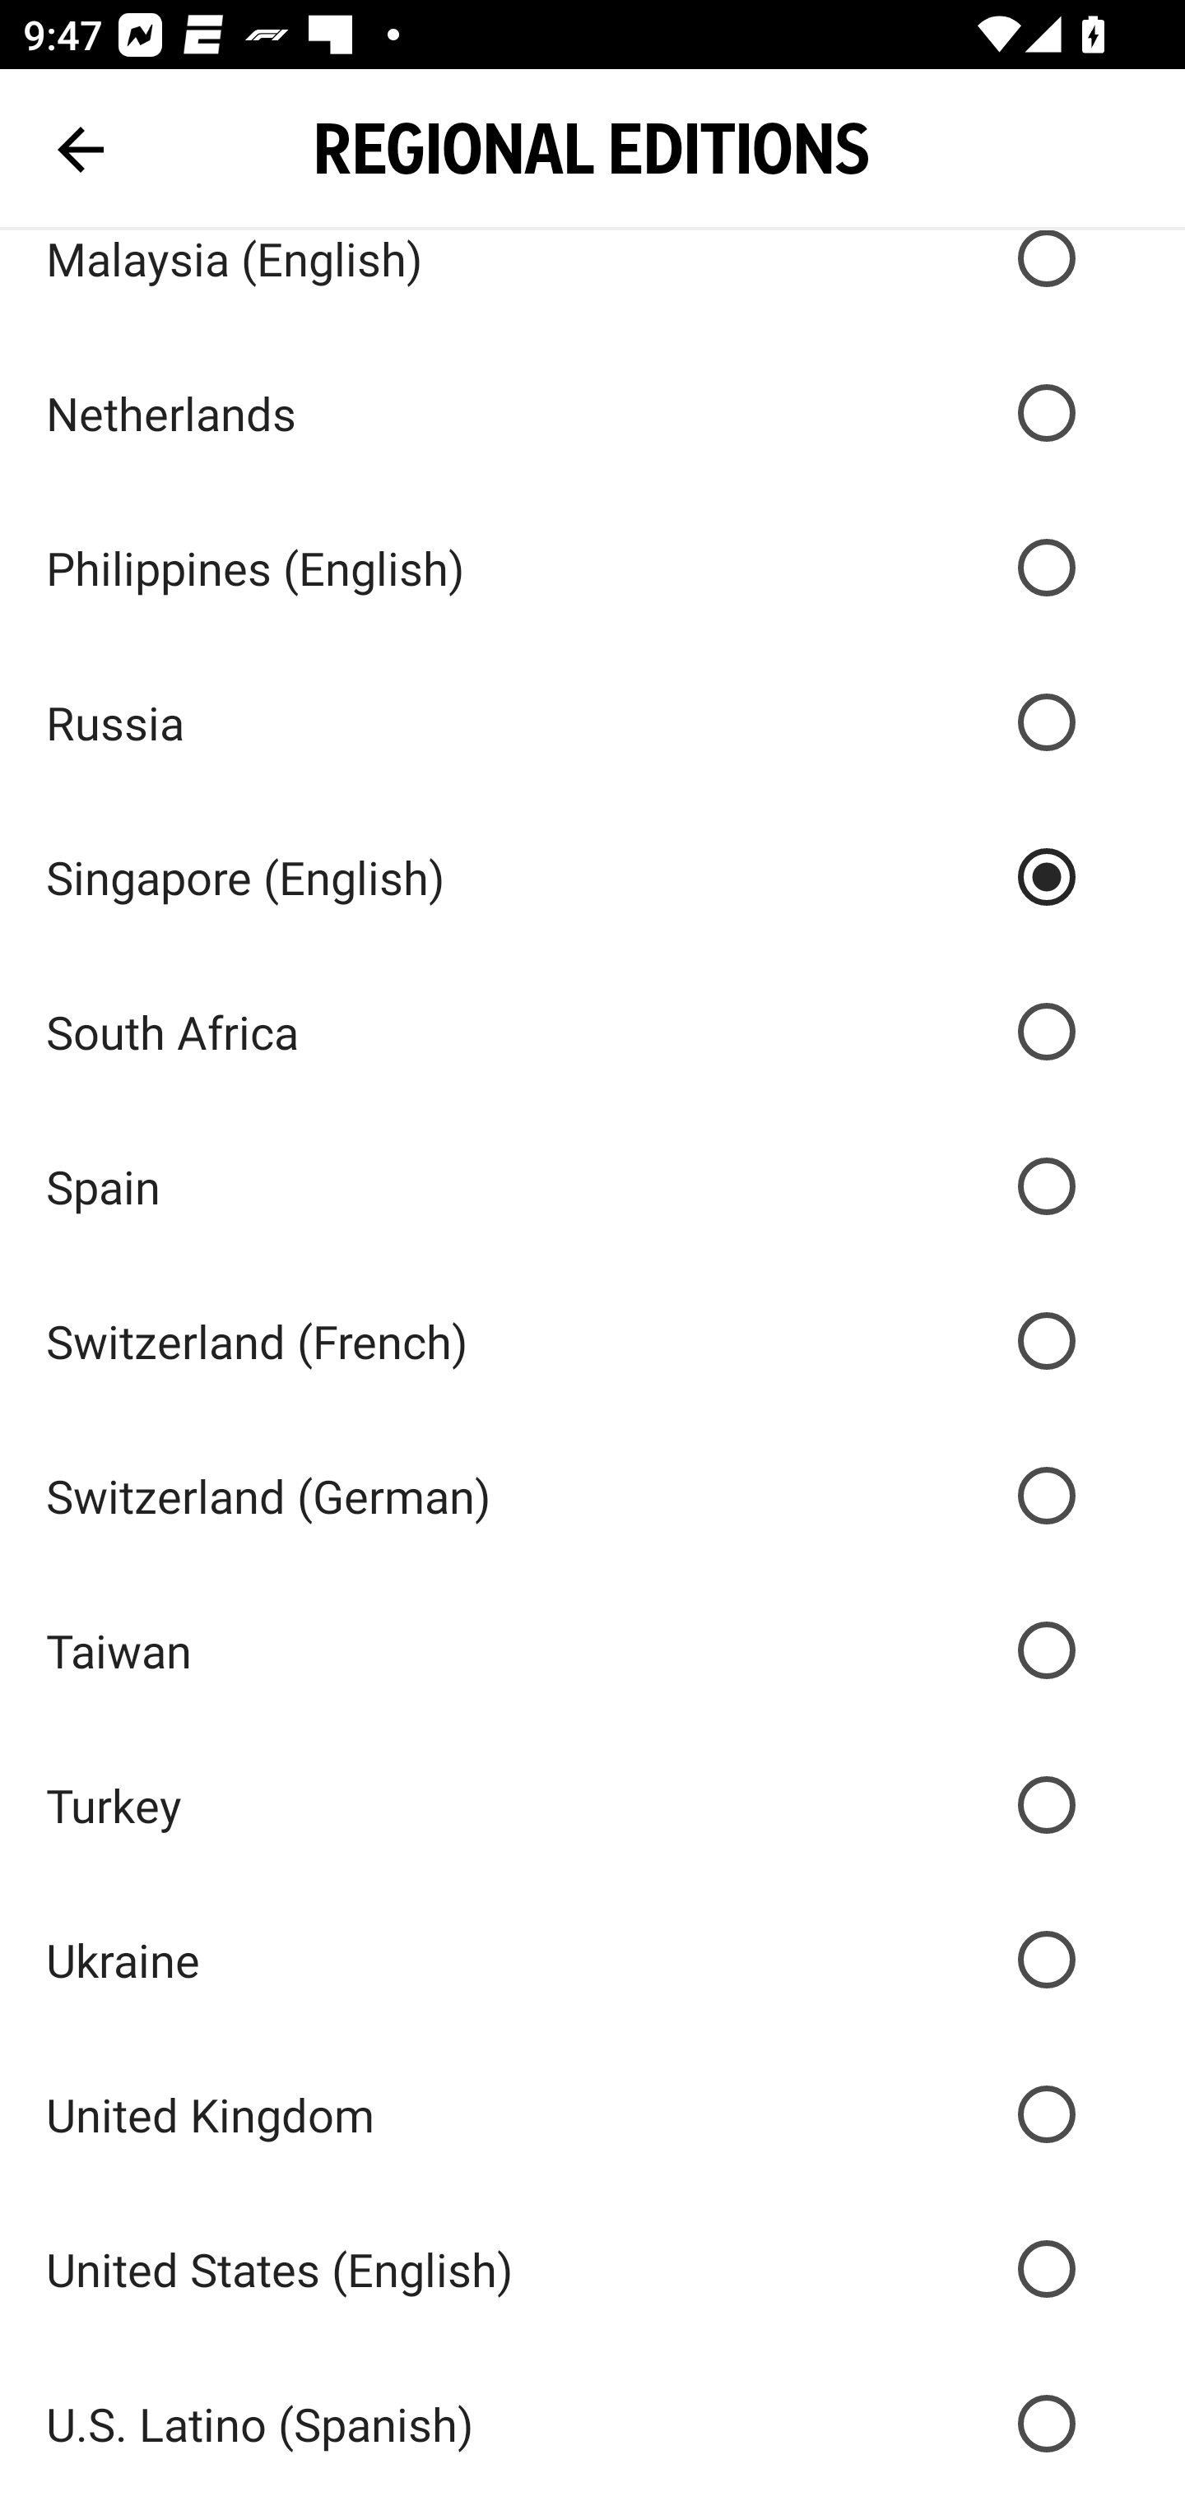 The width and height of the screenshot is (1185, 2501). Describe the element at coordinates (592, 1032) in the screenshot. I see `South Africa` at that location.